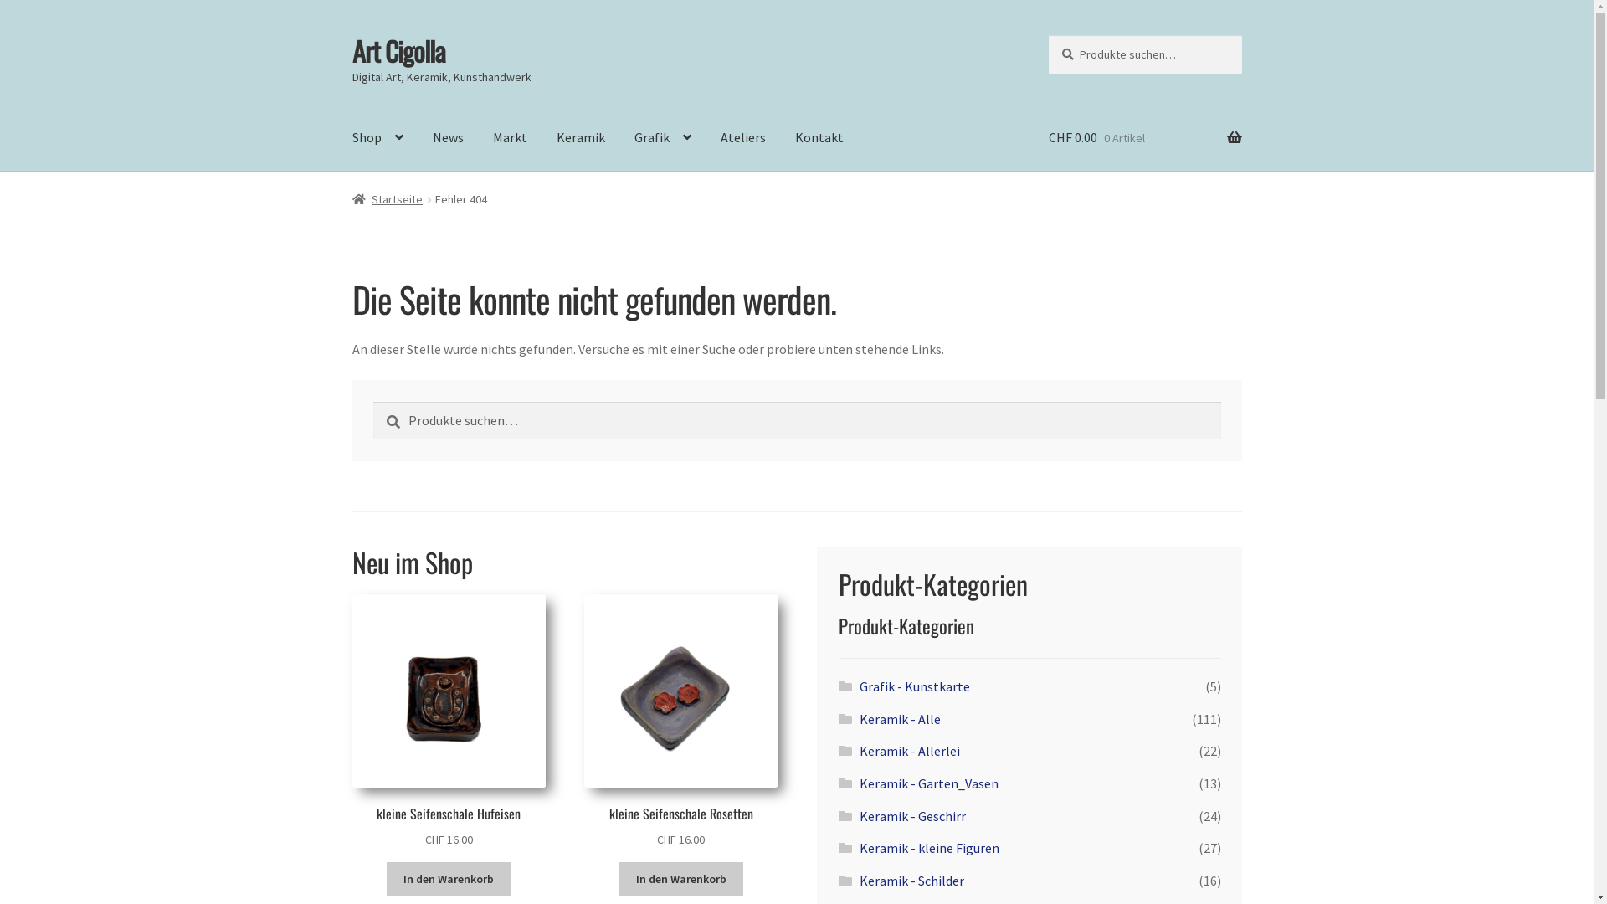 This screenshot has height=904, width=1607. What do you see at coordinates (901, 719) in the screenshot?
I see `Keramik - Alle` at bounding box center [901, 719].